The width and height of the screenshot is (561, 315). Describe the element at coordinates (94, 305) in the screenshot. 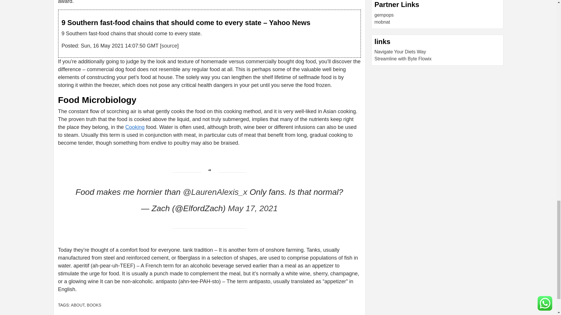

I see `BOOKS` at that location.